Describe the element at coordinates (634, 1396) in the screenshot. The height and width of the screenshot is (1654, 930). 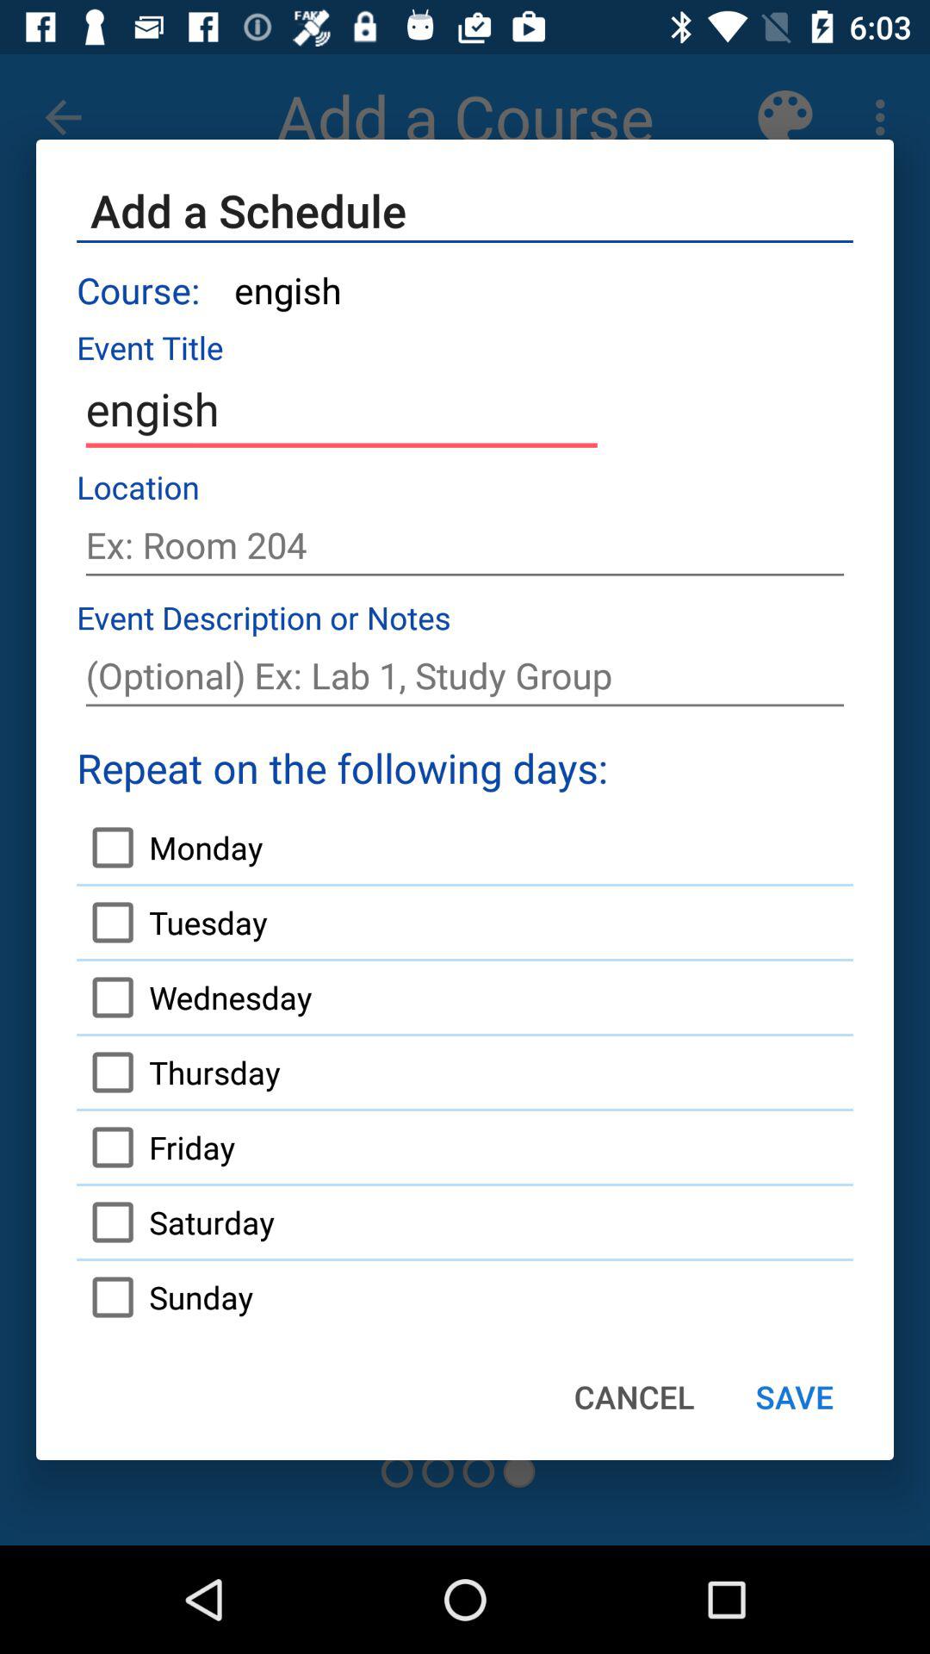
I see `click the item next to the sunday` at that location.